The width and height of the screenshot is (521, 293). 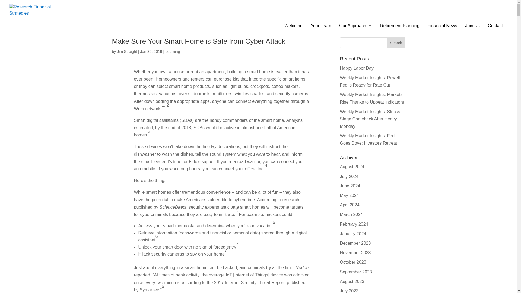 I want to click on Posts by Jim Streight, so click(x=127, y=52).